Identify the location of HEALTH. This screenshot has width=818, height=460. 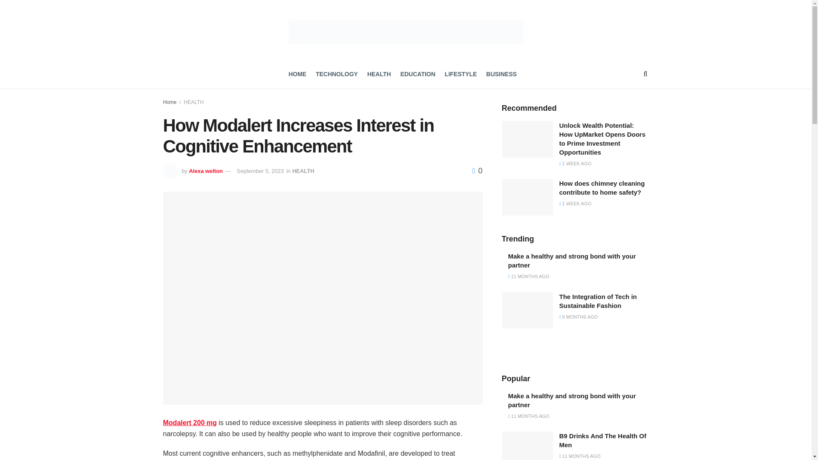
(194, 102).